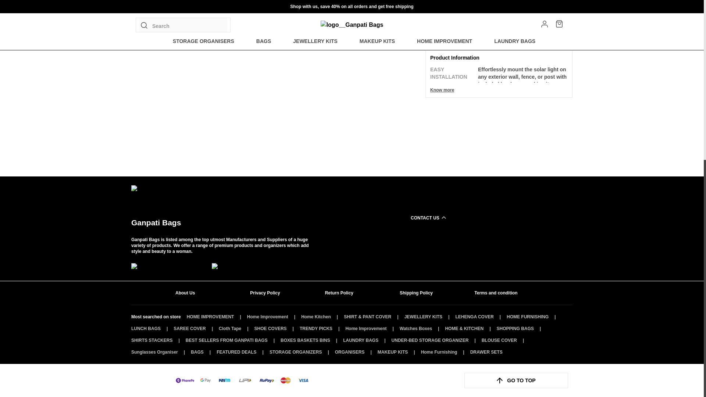  What do you see at coordinates (424, 317) in the screenshot?
I see `JEWELLERY KITS` at bounding box center [424, 317].